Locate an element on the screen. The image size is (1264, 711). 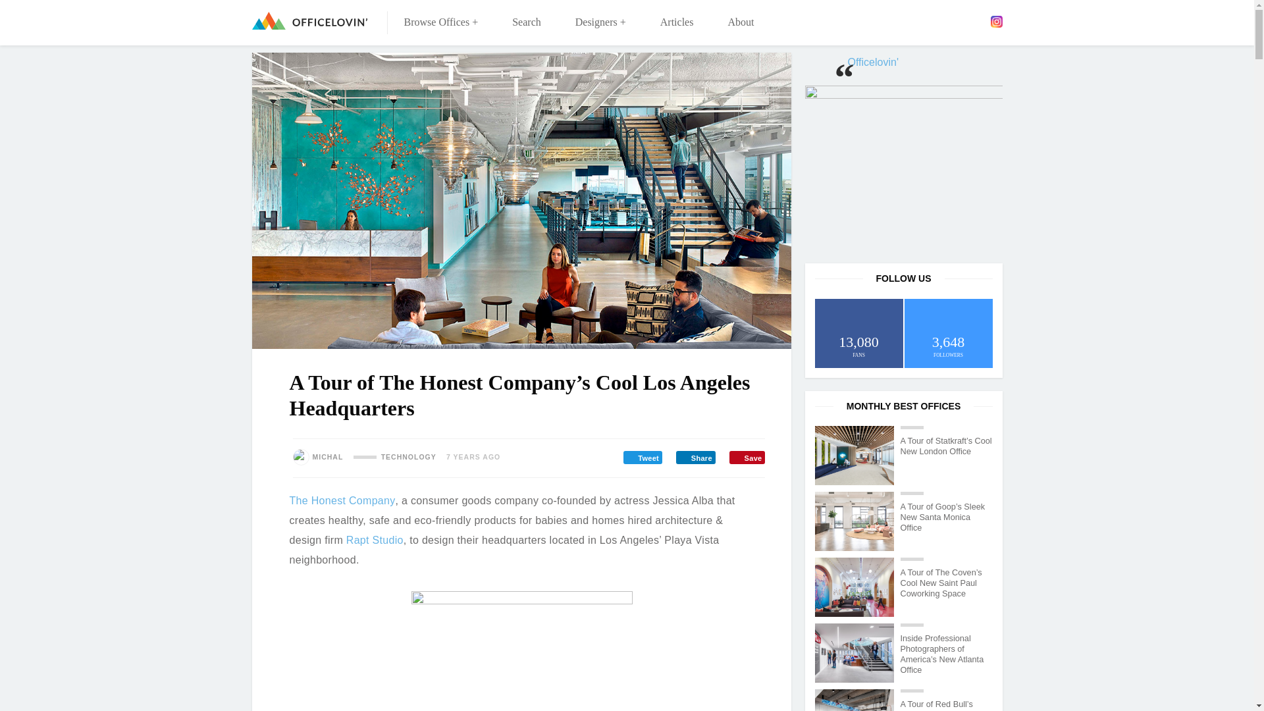
Share link on Pinterest is located at coordinates (747, 457).